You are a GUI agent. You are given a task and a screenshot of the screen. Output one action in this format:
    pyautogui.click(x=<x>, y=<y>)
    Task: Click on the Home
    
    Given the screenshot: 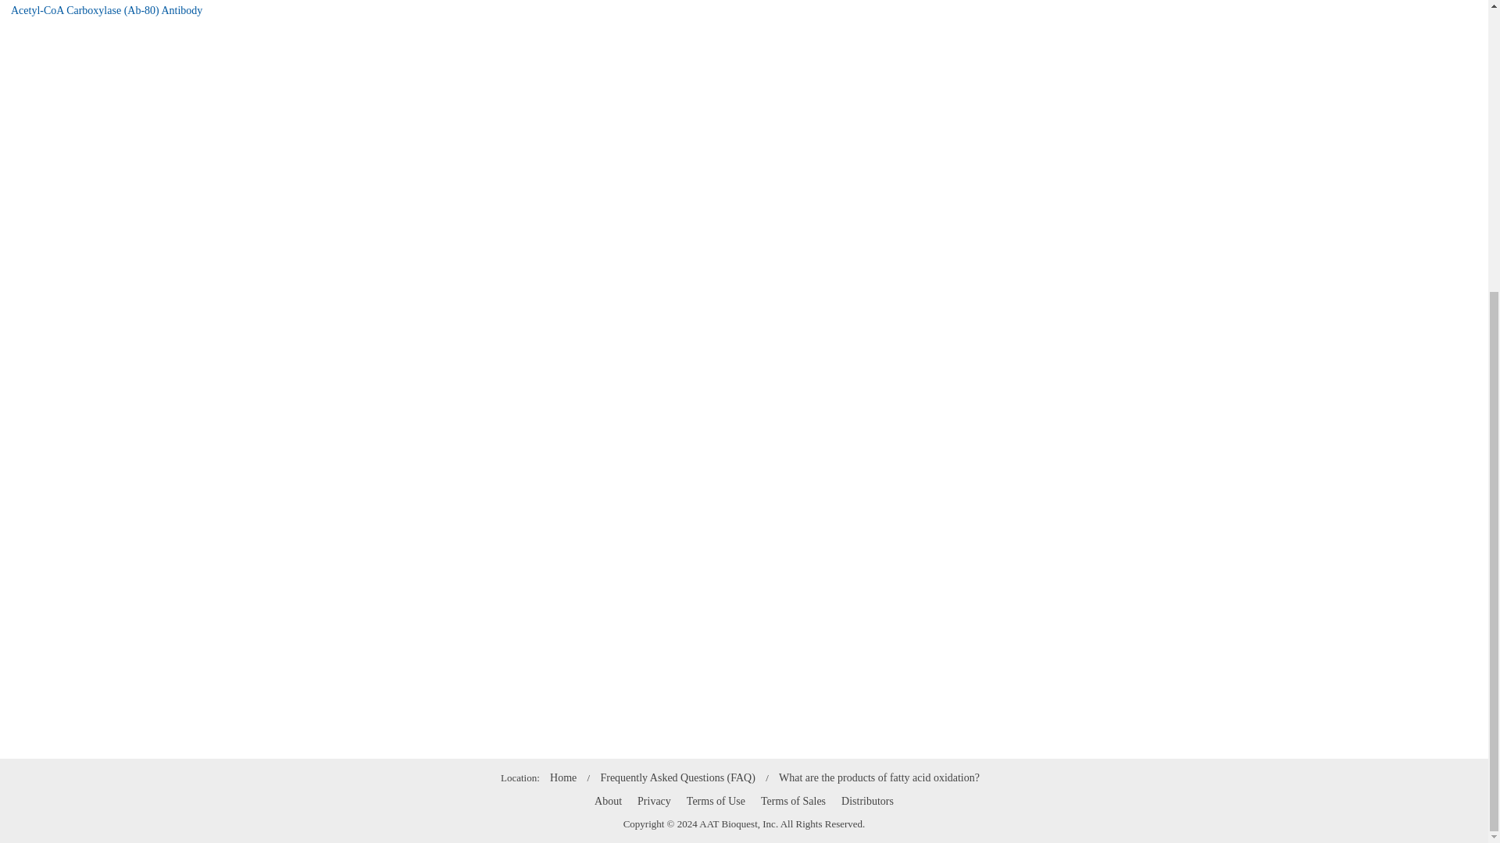 What is the action you would take?
    pyautogui.click(x=562, y=777)
    